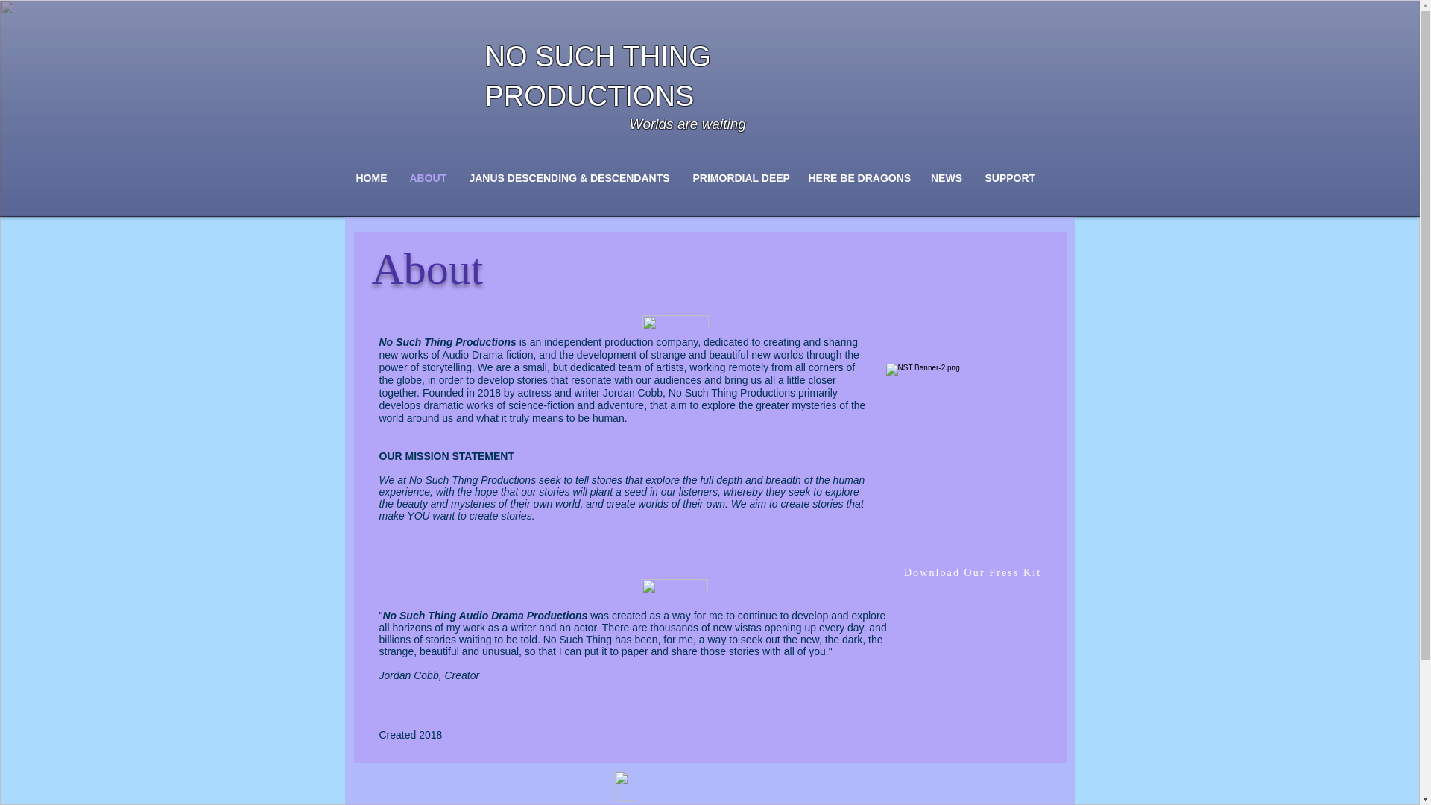 The width and height of the screenshot is (1431, 805). What do you see at coordinates (426, 178) in the screenshot?
I see `ABOUT` at bounding box center [426, 178].